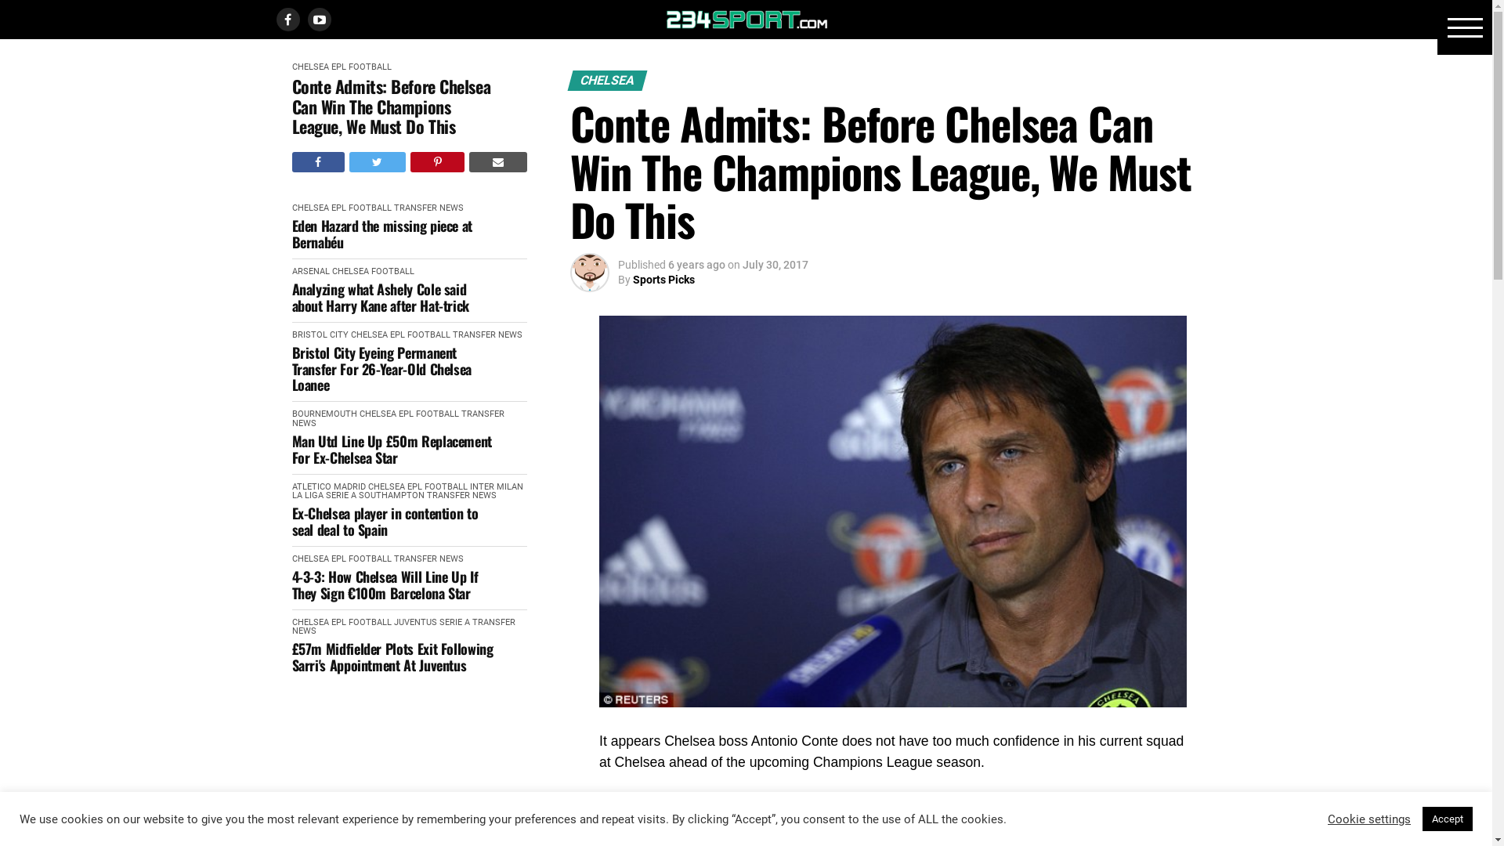 The image size is (1504, 846). Describe the element at coordinates (1448, 819) in the screenshot. I see `Accept` at that location.